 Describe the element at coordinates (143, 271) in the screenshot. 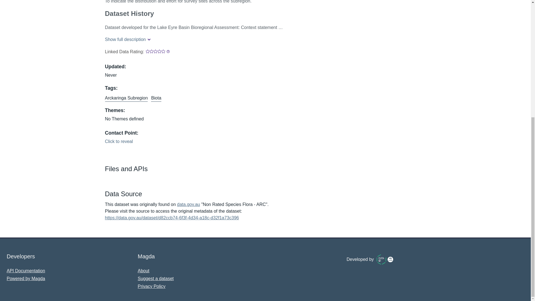

I see `About` at that location.